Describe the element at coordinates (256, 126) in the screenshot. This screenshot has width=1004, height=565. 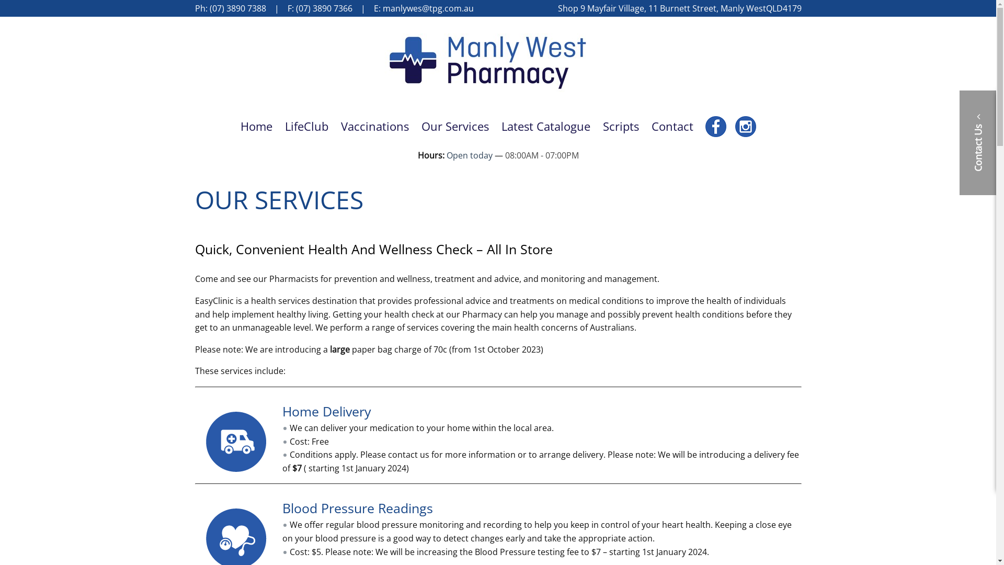
I see `Home` at that location.